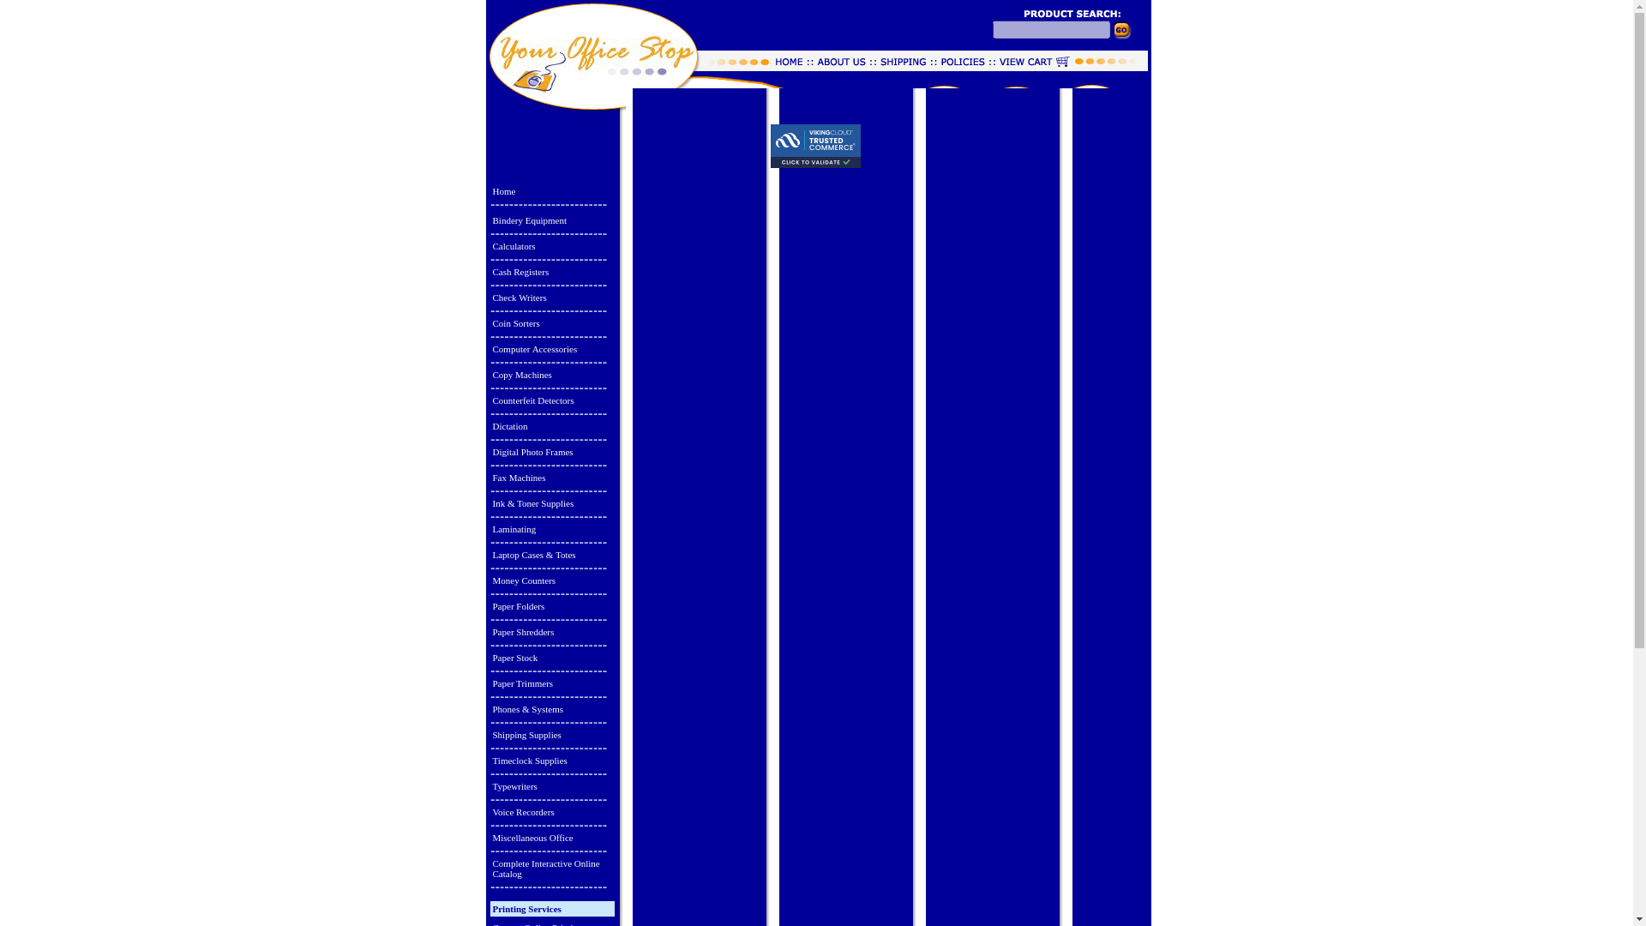 The image size is (1646, 926). I want to click on Coin Sorters, so click(551, 322).